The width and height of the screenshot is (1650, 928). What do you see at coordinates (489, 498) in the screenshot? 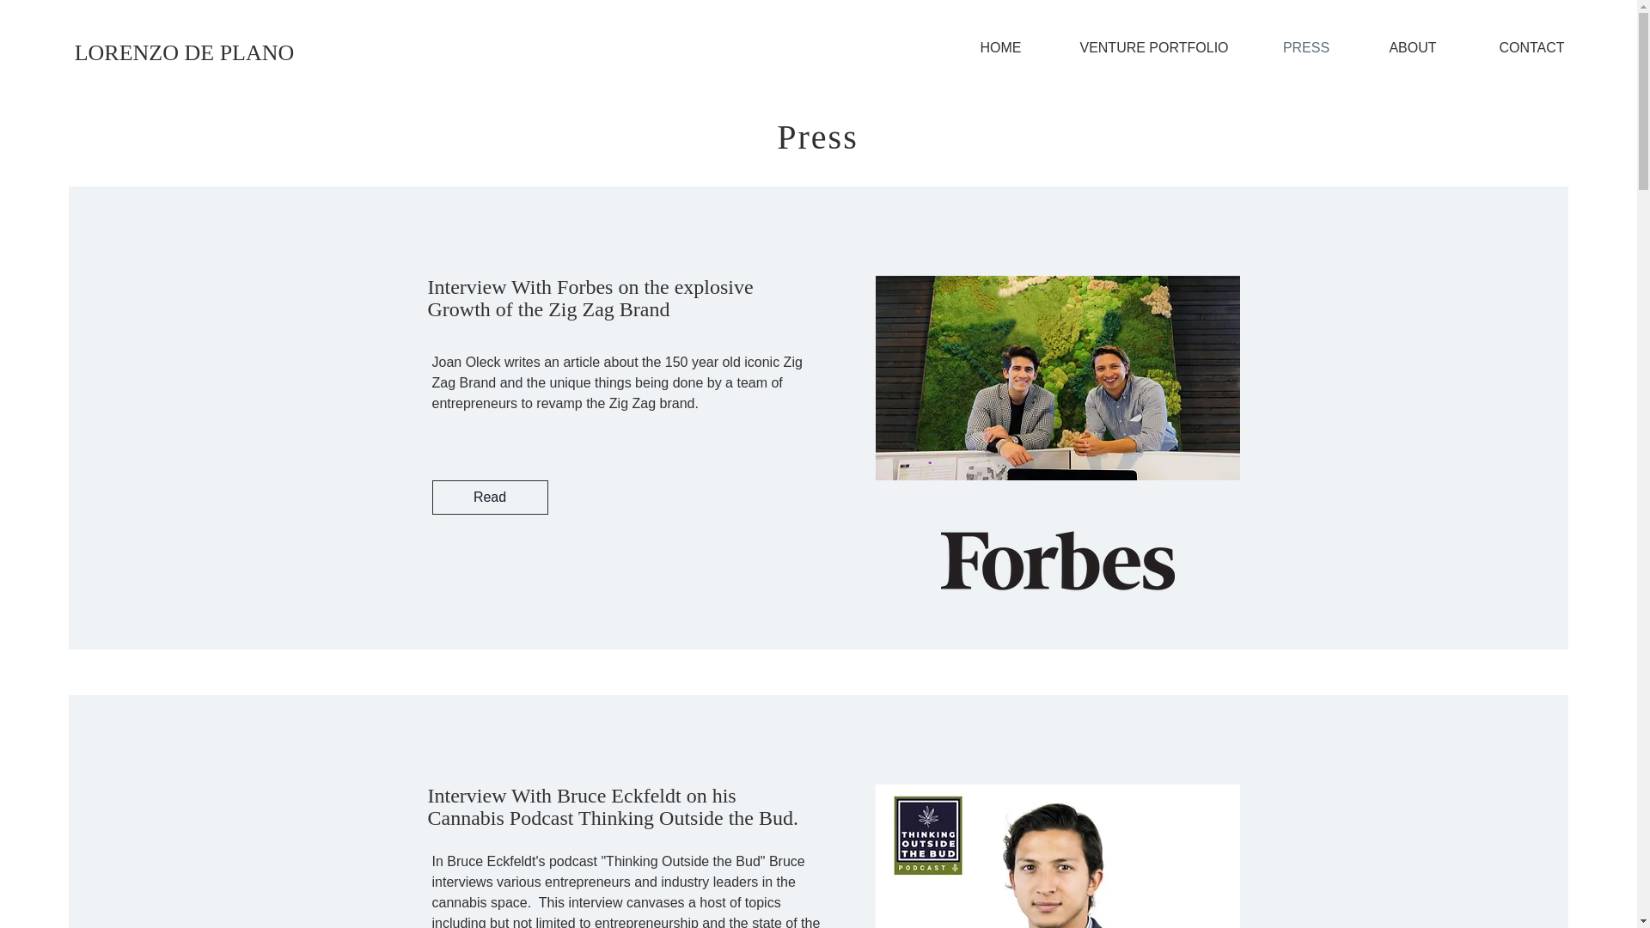
I see `Read` at bounding box center [489, 498].